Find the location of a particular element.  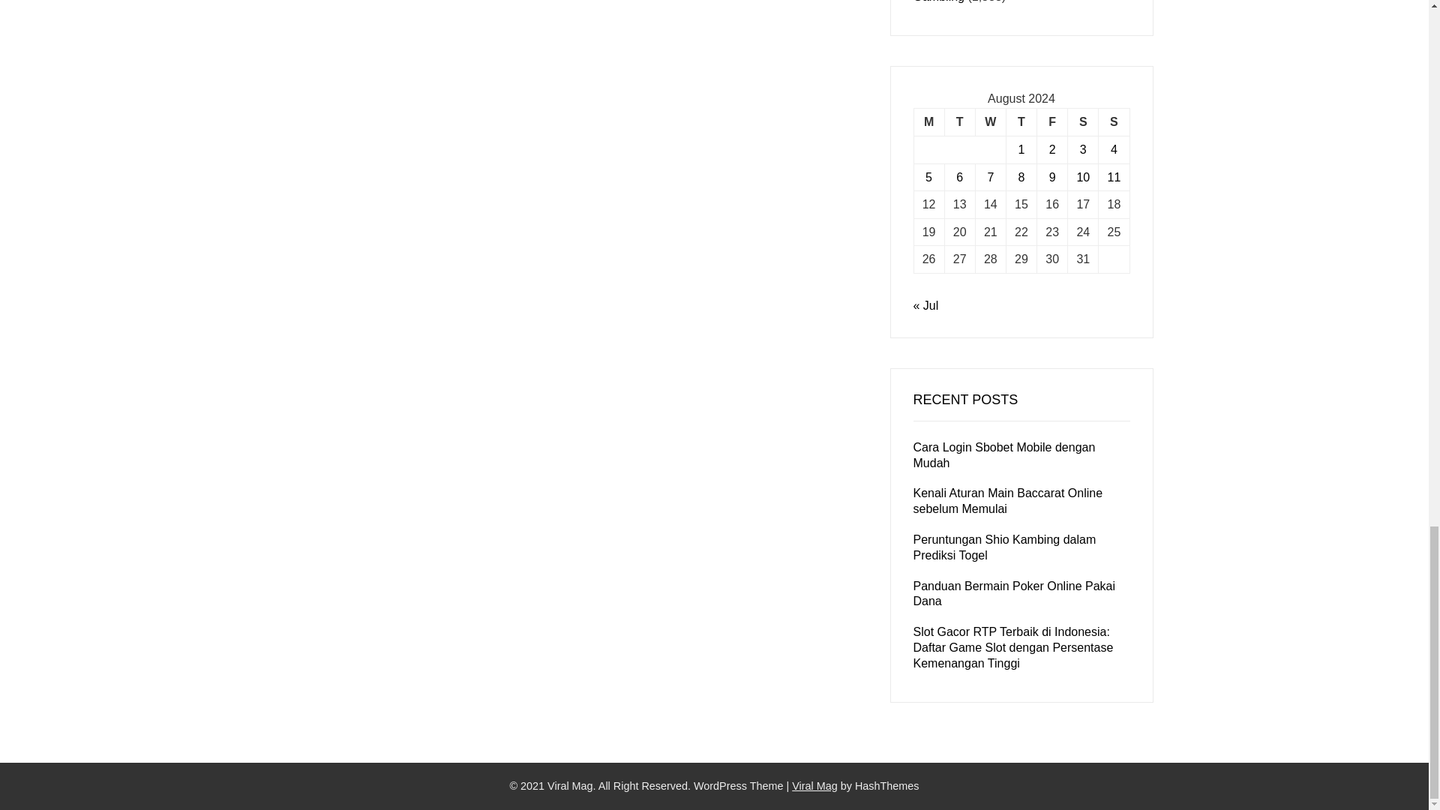

Thursday is located at coordinates (1021, 122).